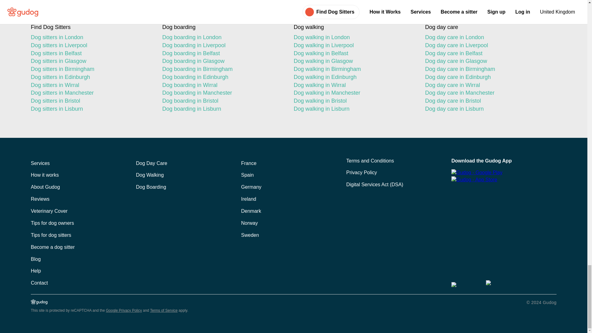 The height and width of the screenshot is (333, 592). I want to click on Dog sitters in Liverpool, so click(91, 46).